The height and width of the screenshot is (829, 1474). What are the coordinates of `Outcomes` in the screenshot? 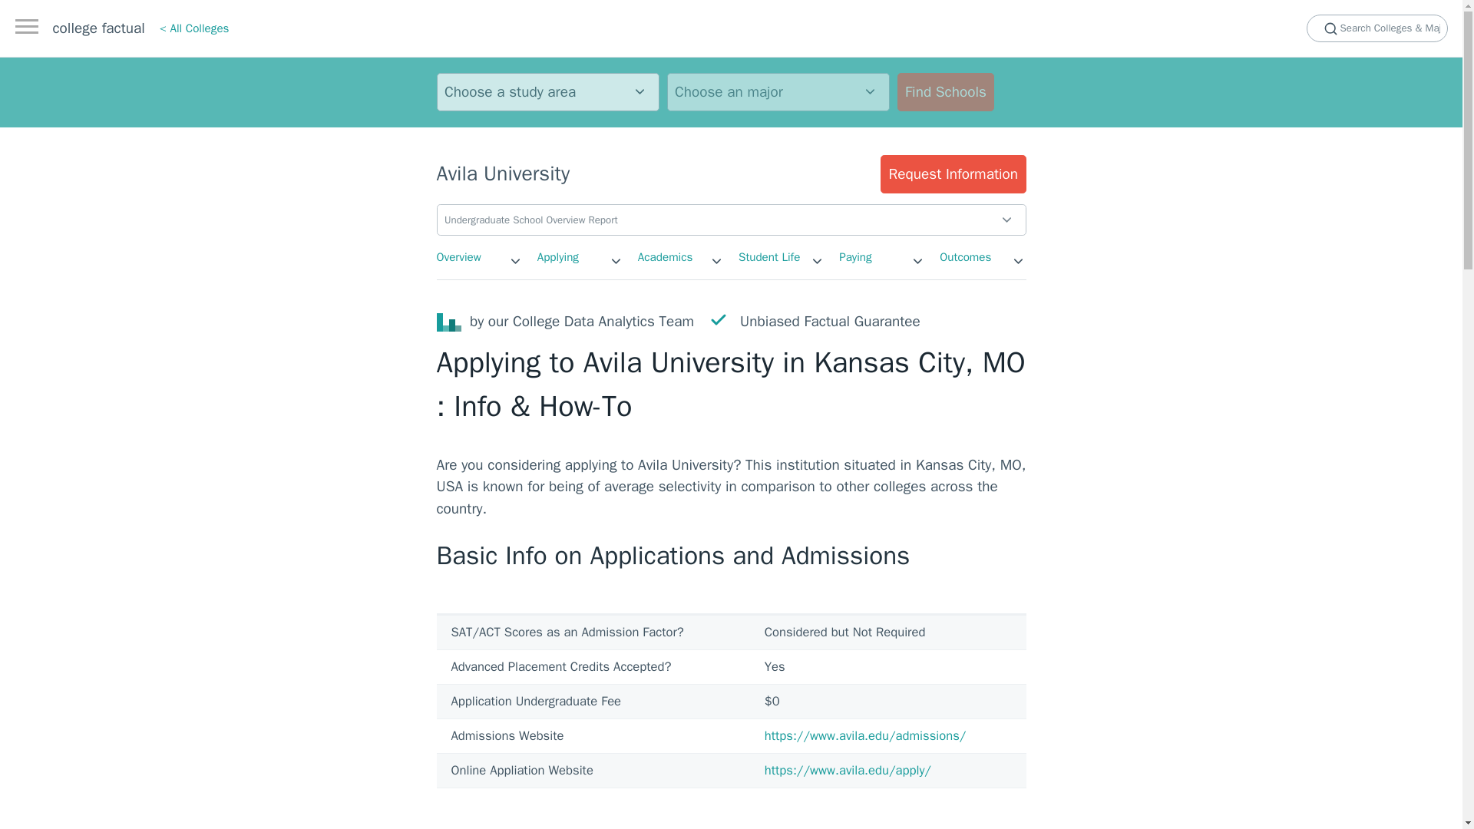 It's located at (965, 256).